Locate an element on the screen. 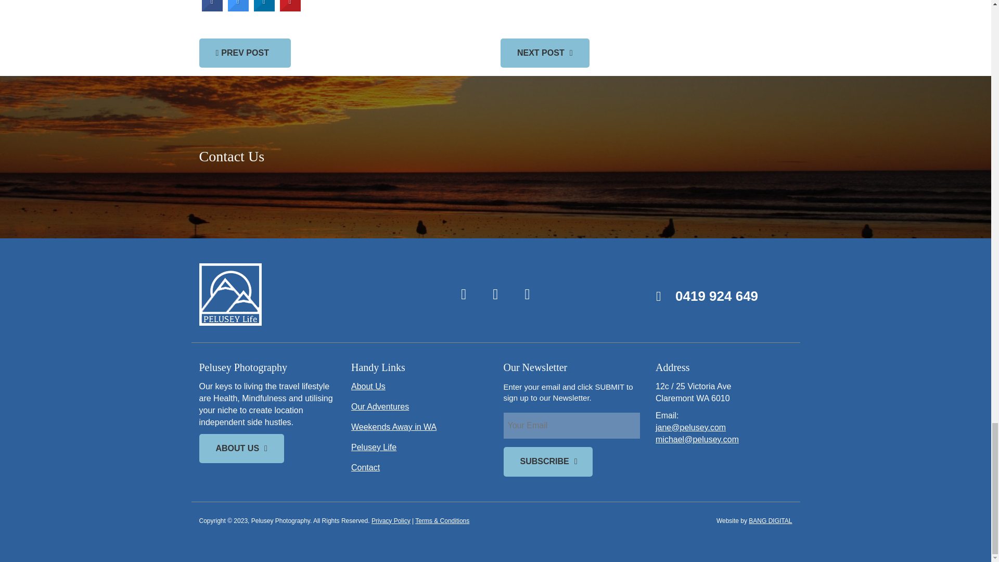  Share on Pinterest is located at coordinates (290, 8).